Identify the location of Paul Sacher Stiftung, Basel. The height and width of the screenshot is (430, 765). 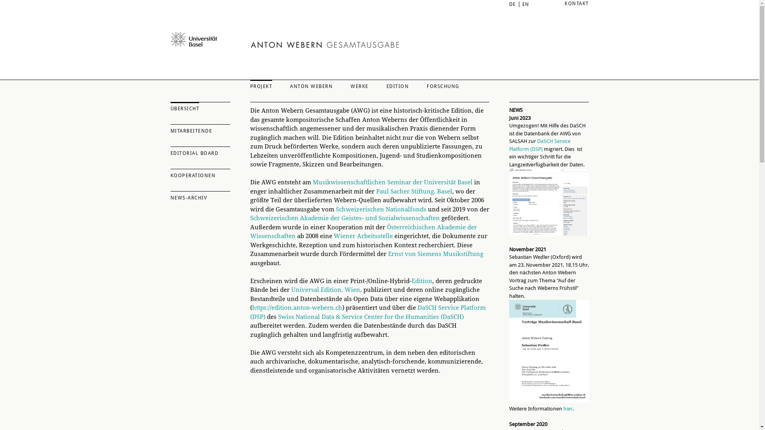
(414, 192).